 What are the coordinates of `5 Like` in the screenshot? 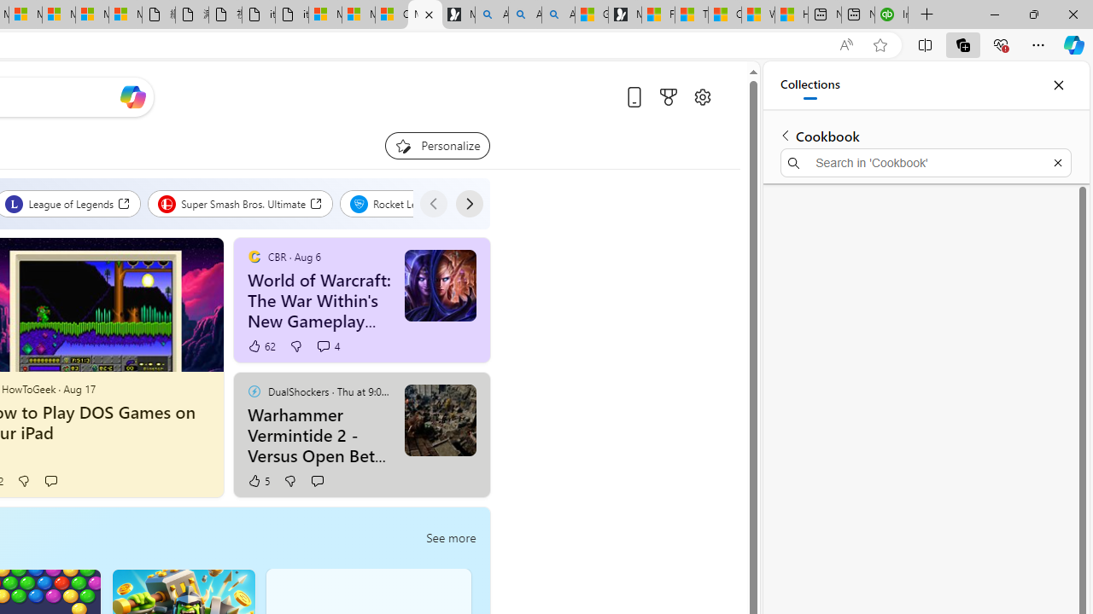 It's located at (258, 481).